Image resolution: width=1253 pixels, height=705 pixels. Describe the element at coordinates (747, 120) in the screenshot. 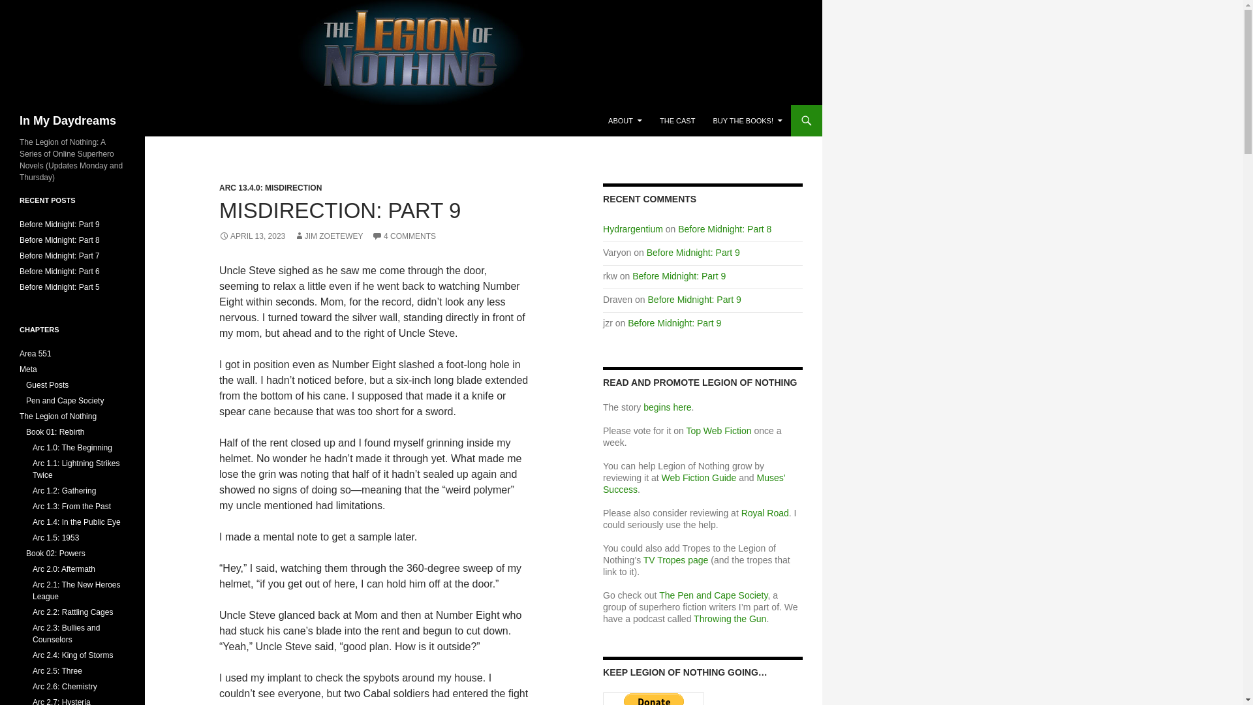

I see `BUY THE BOOKS!` at that location.